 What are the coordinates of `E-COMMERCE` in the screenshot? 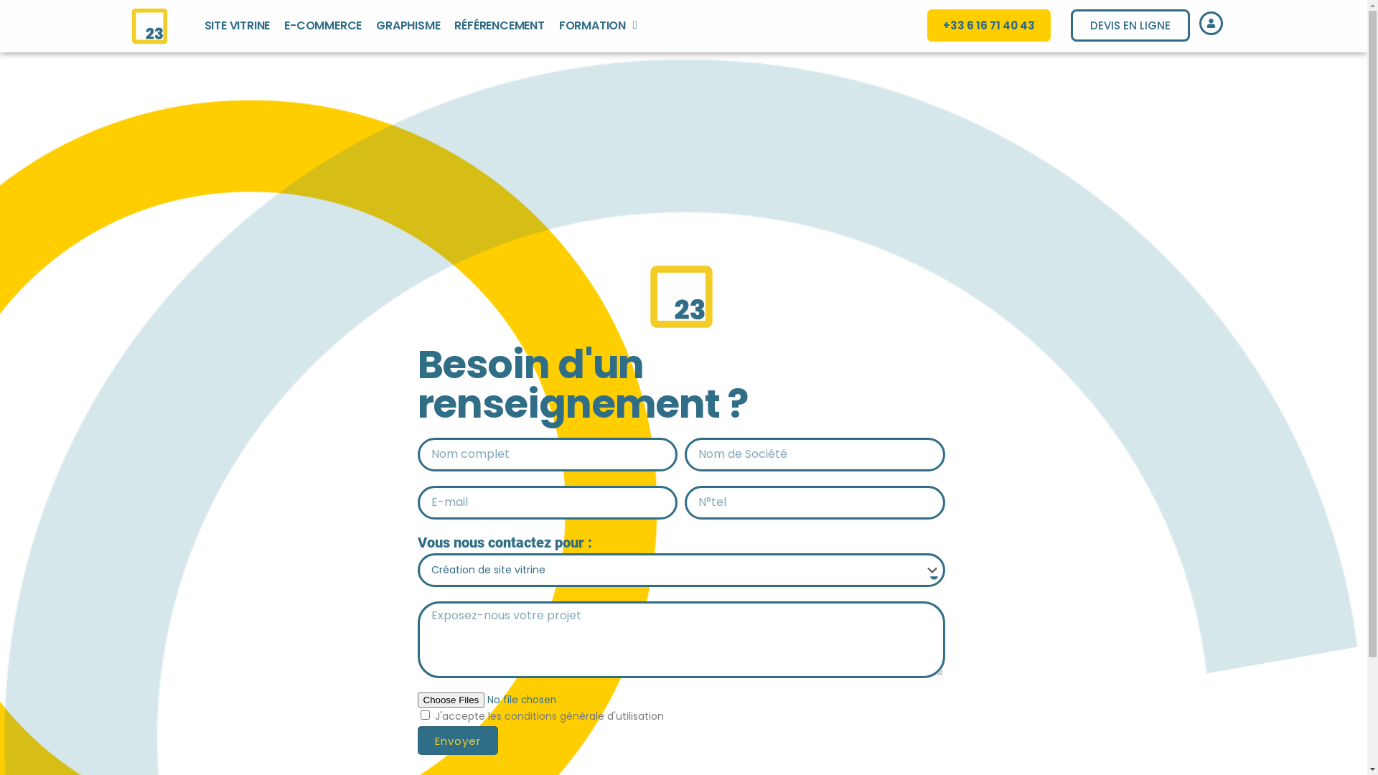 It's located at (323, 26).